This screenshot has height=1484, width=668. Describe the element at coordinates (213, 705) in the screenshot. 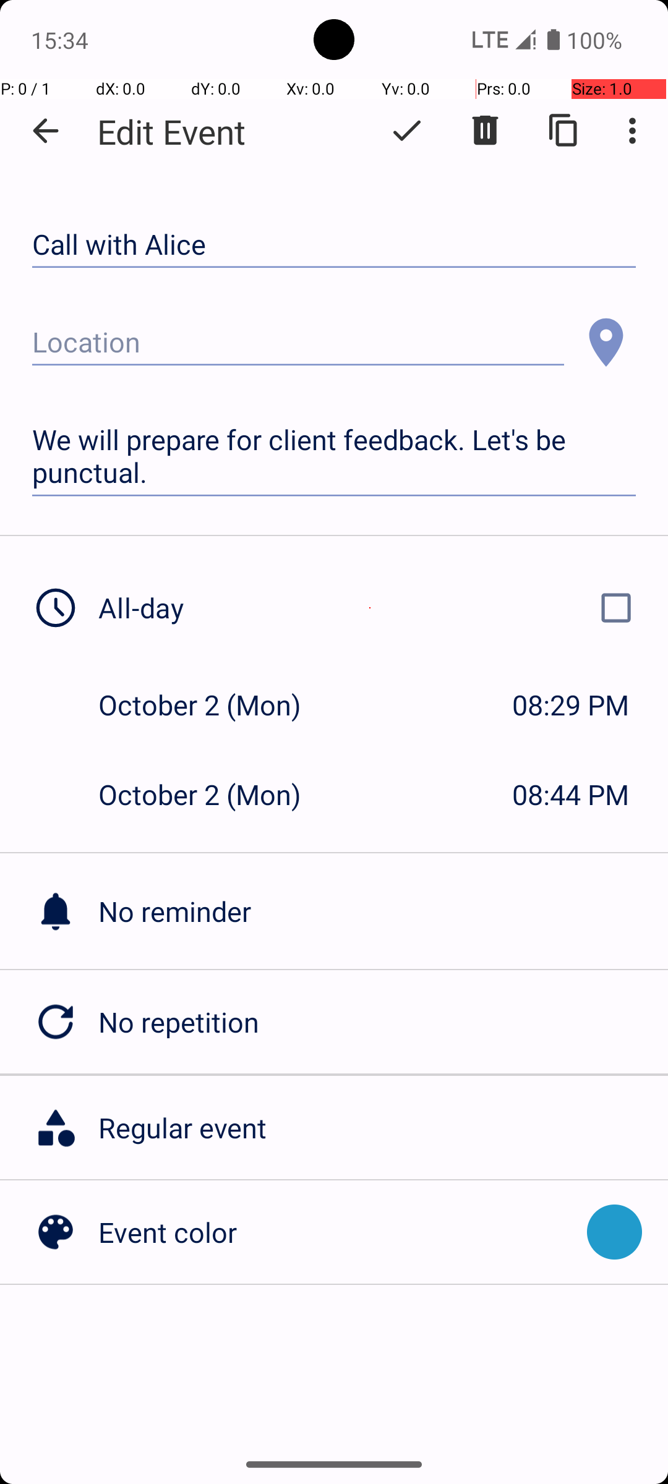

I see `October 2 (Mon)` at that location.